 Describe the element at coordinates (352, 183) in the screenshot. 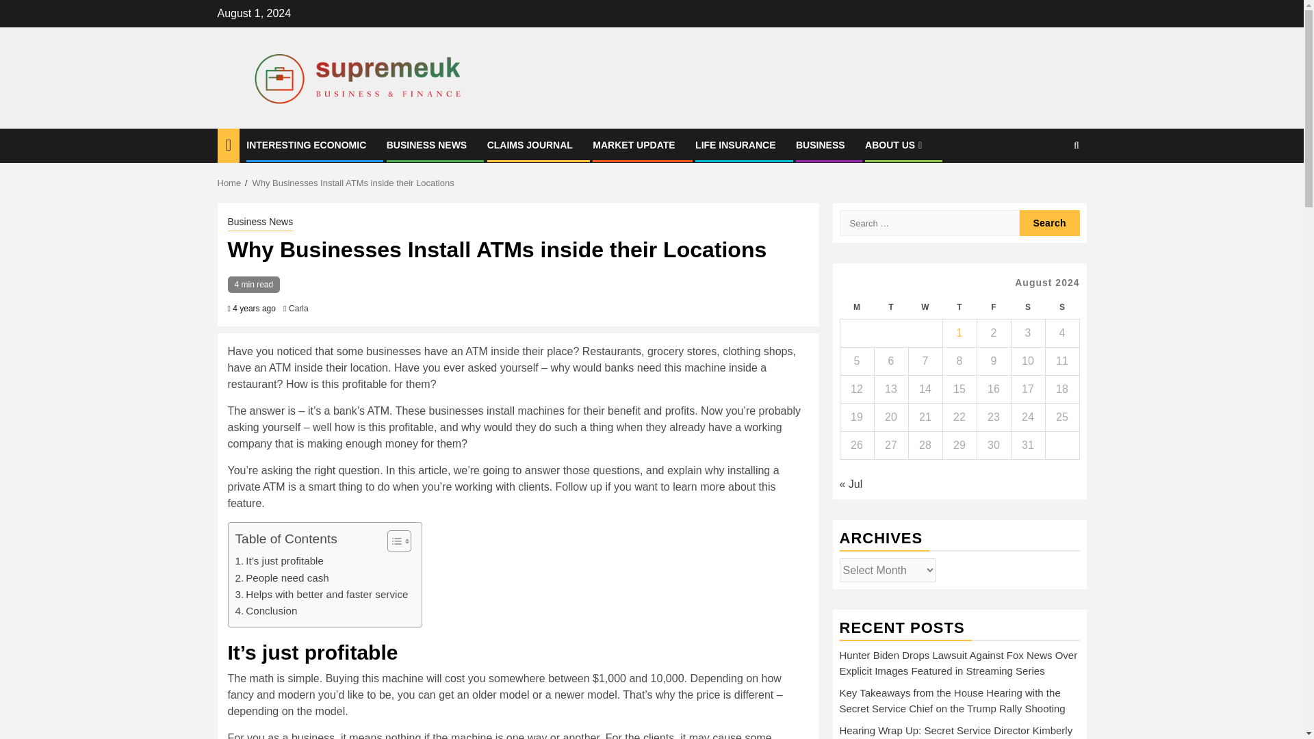

I see `Why Businesses Install ATMs inside their Locations` at that location.